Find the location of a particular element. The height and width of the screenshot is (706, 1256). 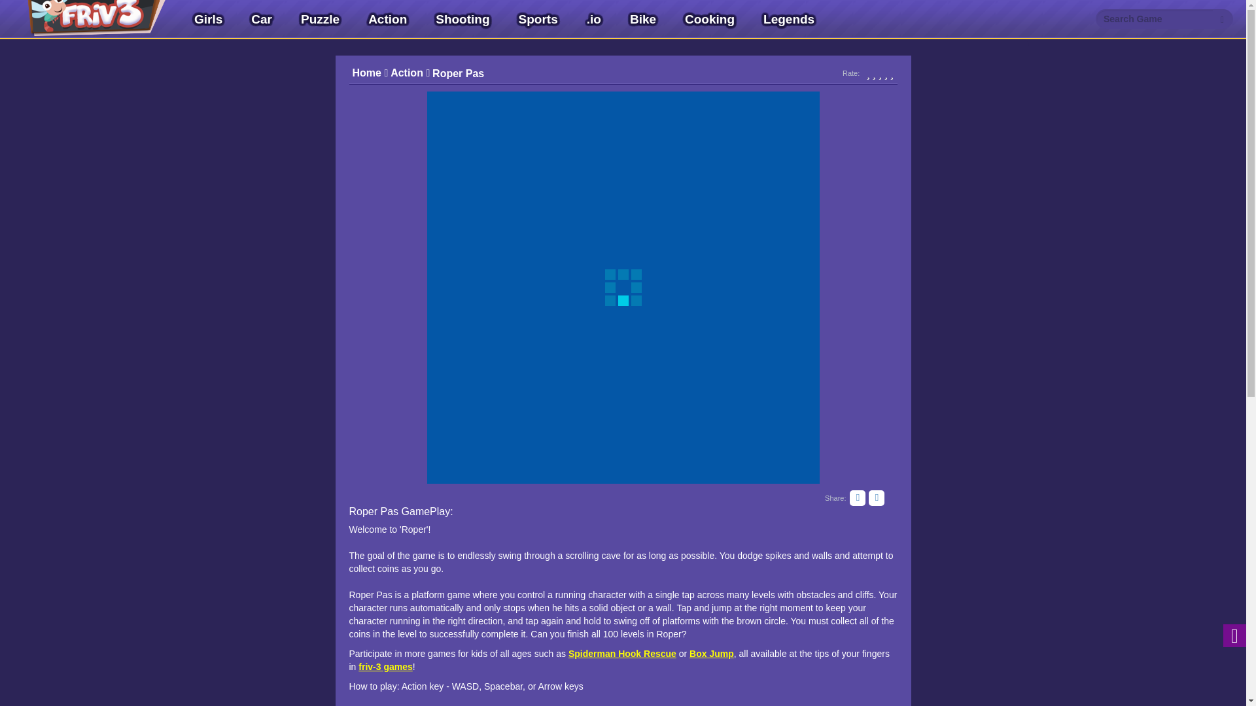

Action is located at coordinates (387, 20).